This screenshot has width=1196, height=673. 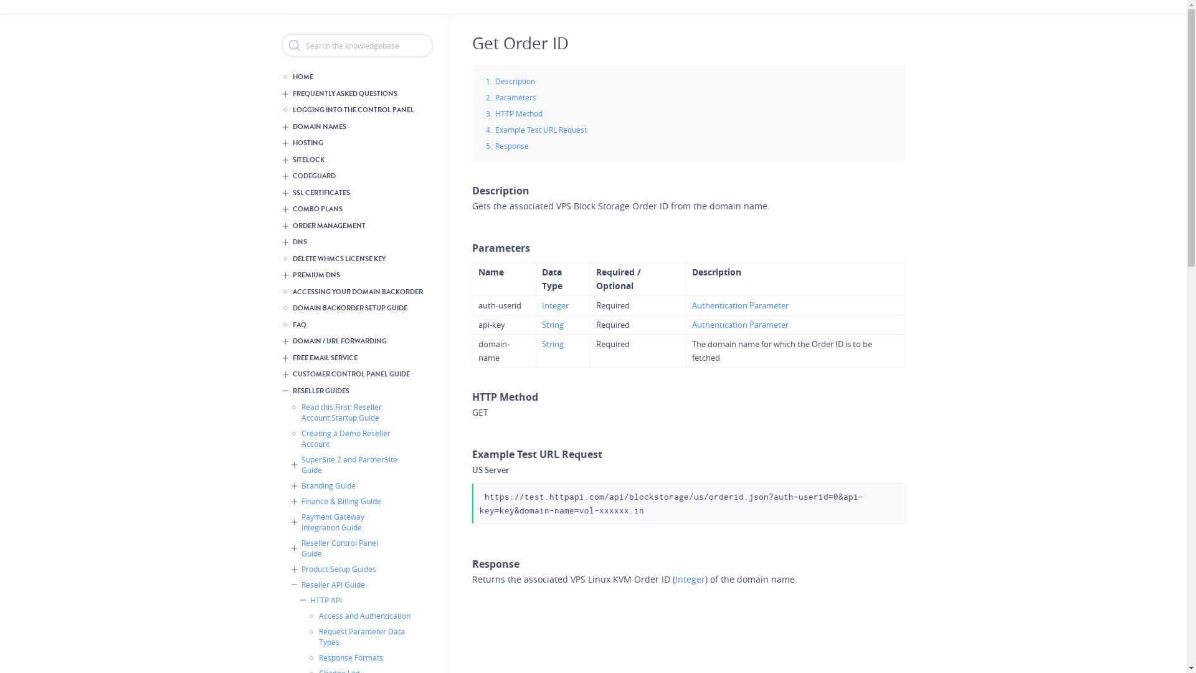 What do you see at coordinates (553, 344) in the screenshot?
I see `String` at bounding box center [553, 344].